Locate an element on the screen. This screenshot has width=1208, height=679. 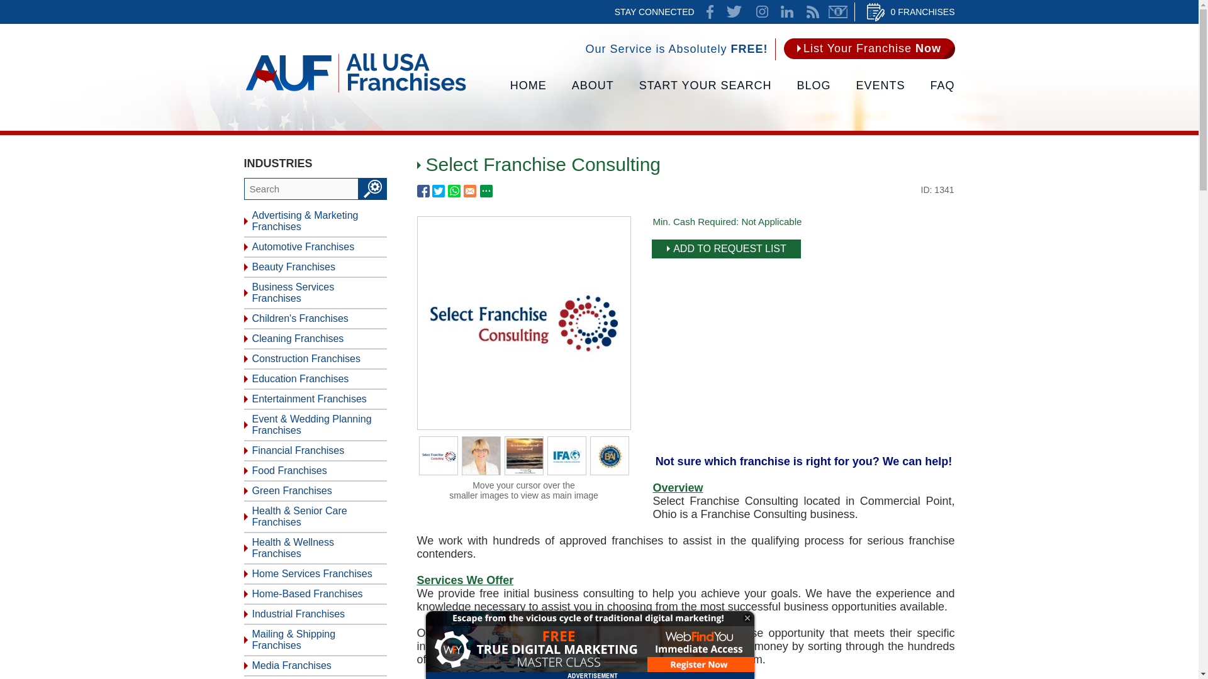
Food Franchises is located at coordinates (315, 472).